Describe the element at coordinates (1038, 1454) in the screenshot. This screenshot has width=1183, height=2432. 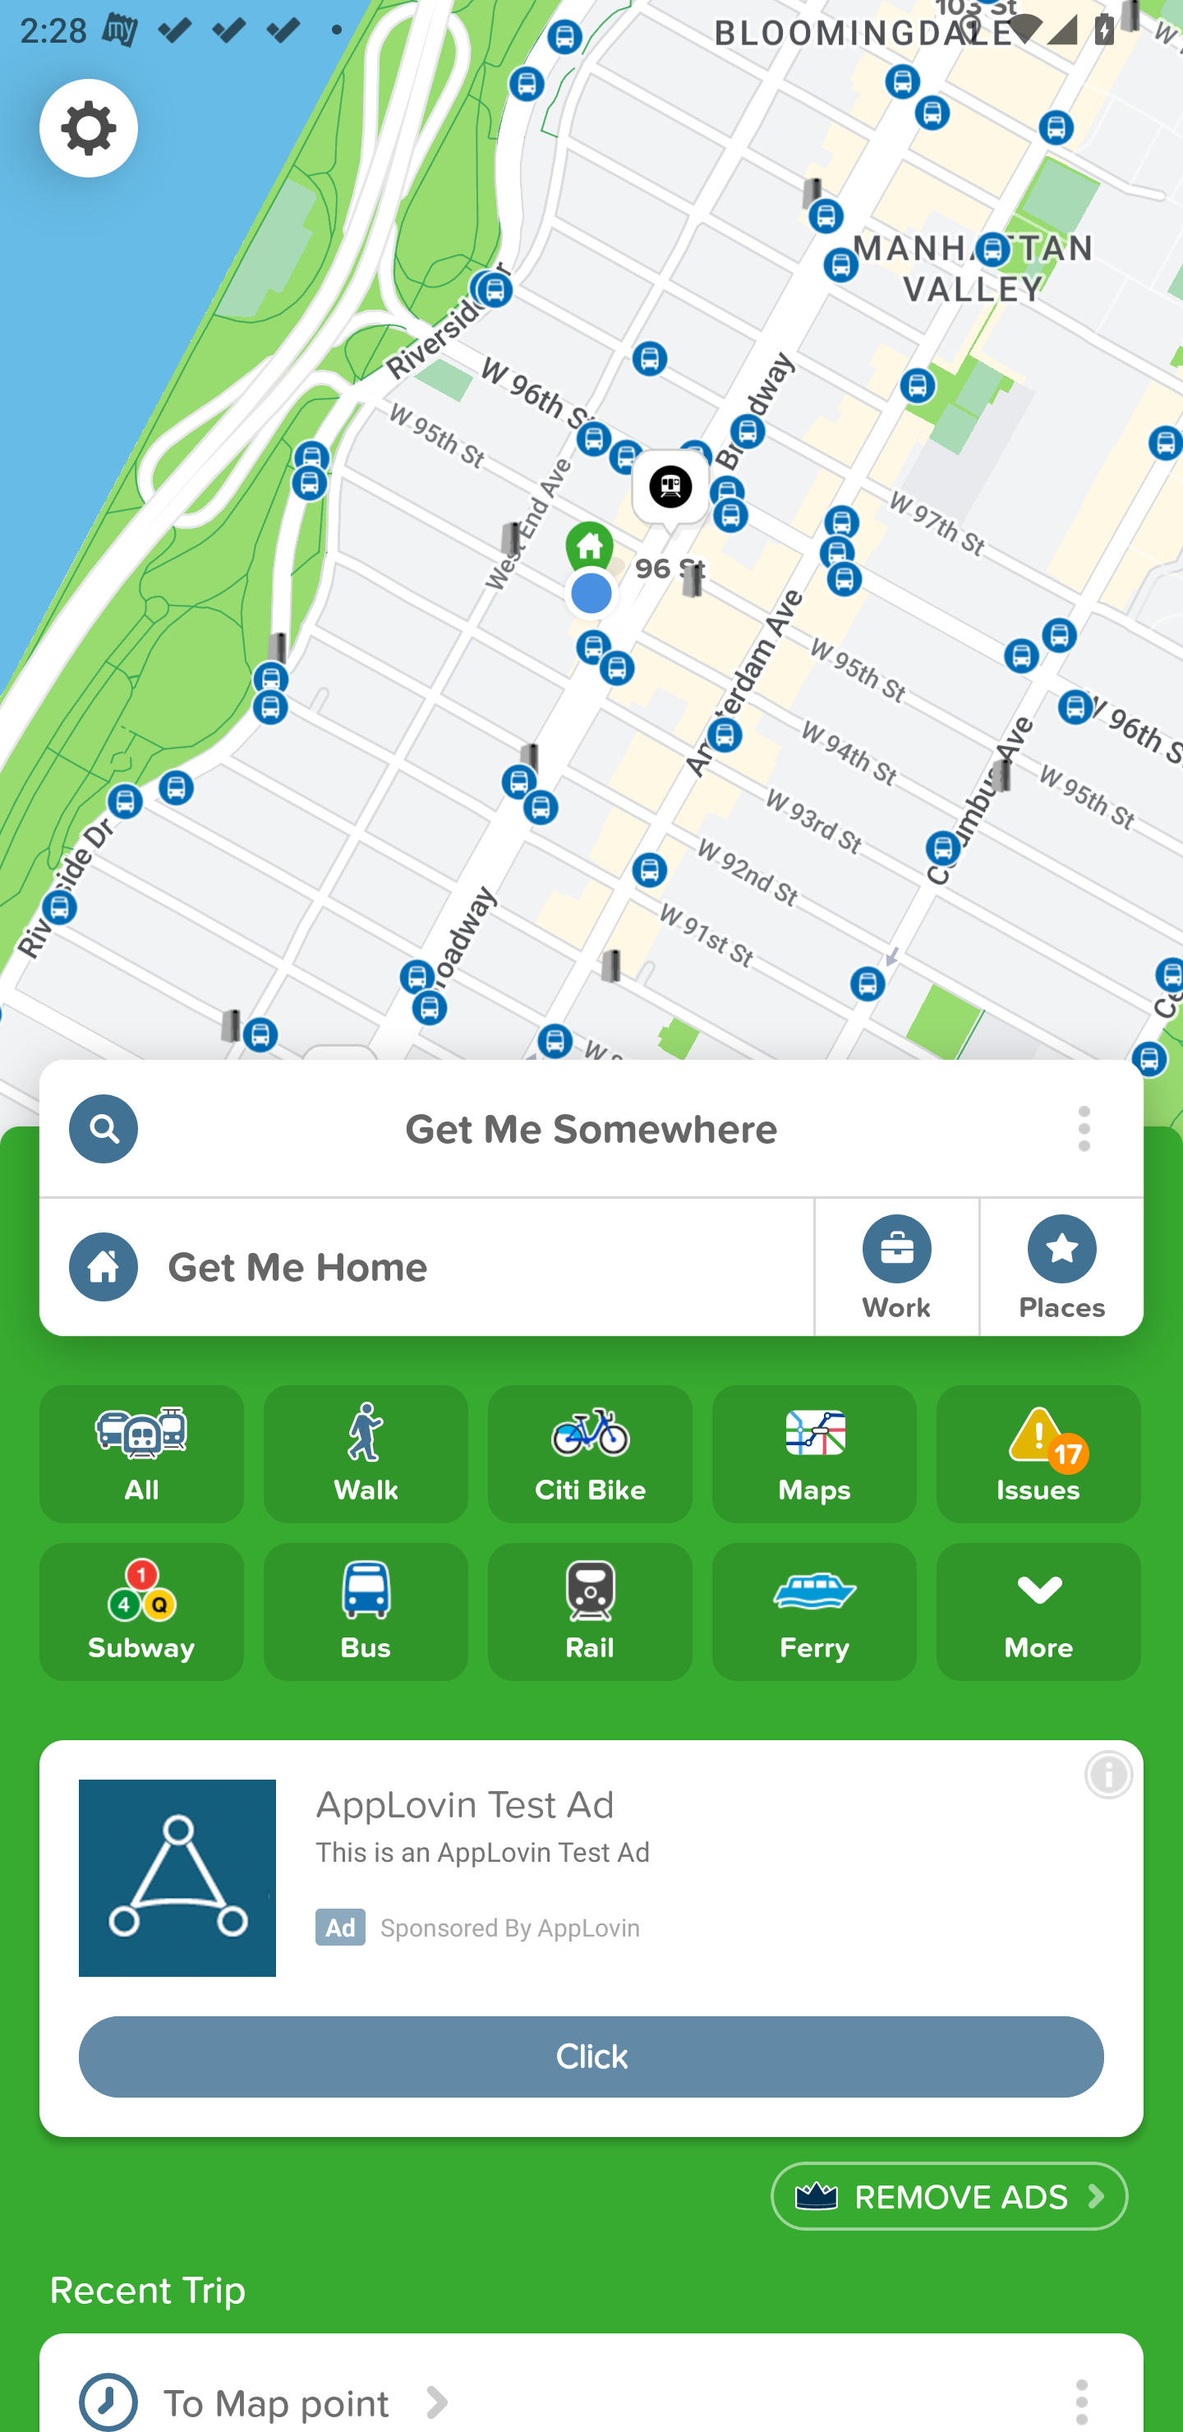
I see `Issues 17` at that location.